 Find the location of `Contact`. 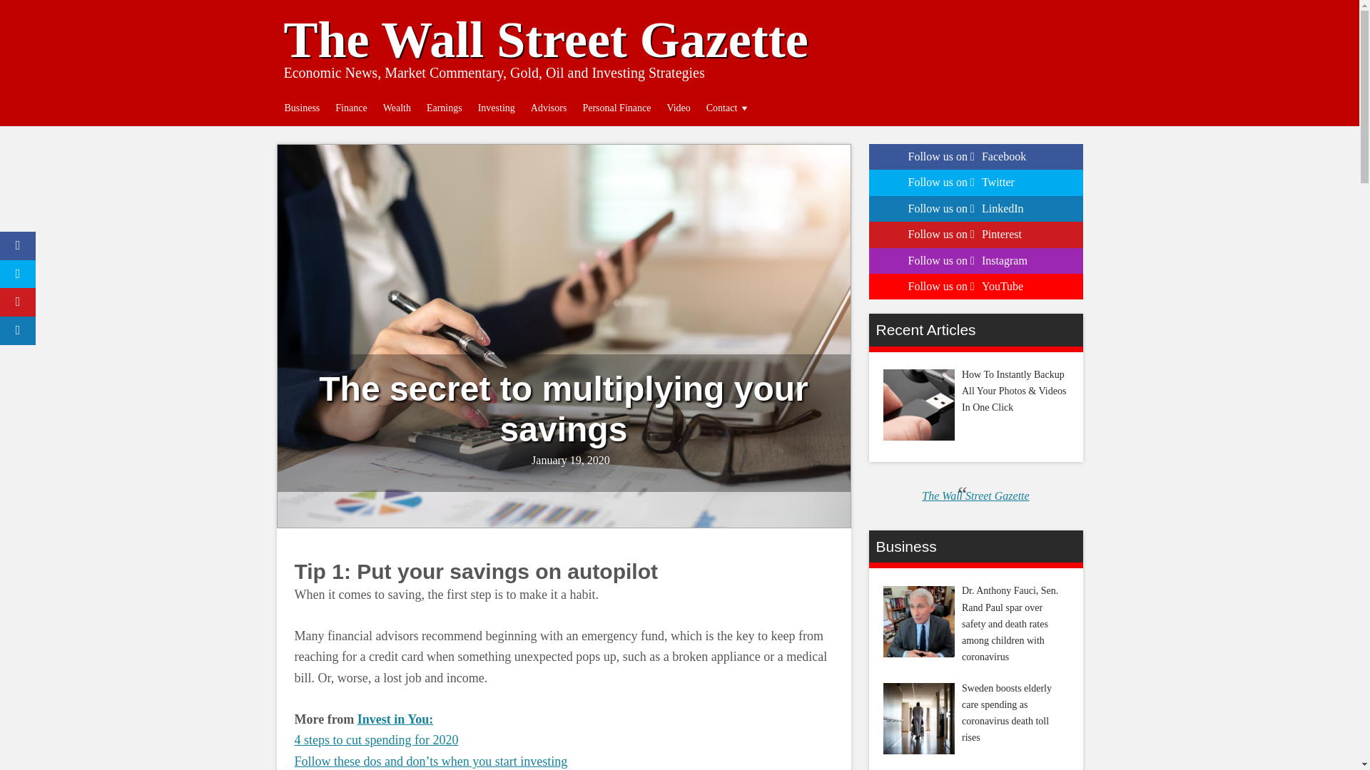

Contact is located at coordinates (729, 108).